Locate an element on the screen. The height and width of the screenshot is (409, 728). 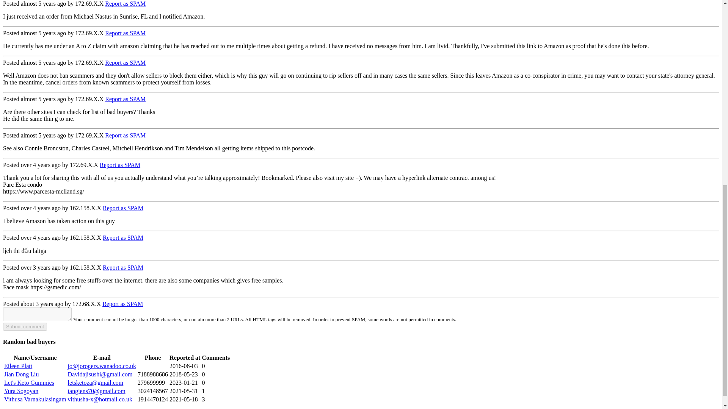
Report as SPAM is located at coordinates (120, 164).